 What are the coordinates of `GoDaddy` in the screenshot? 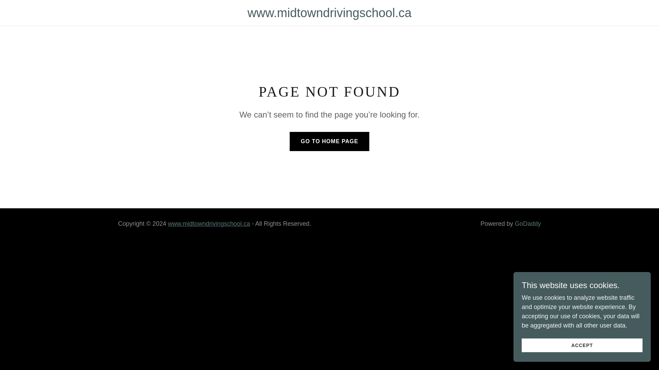 It's located at (528, 223).